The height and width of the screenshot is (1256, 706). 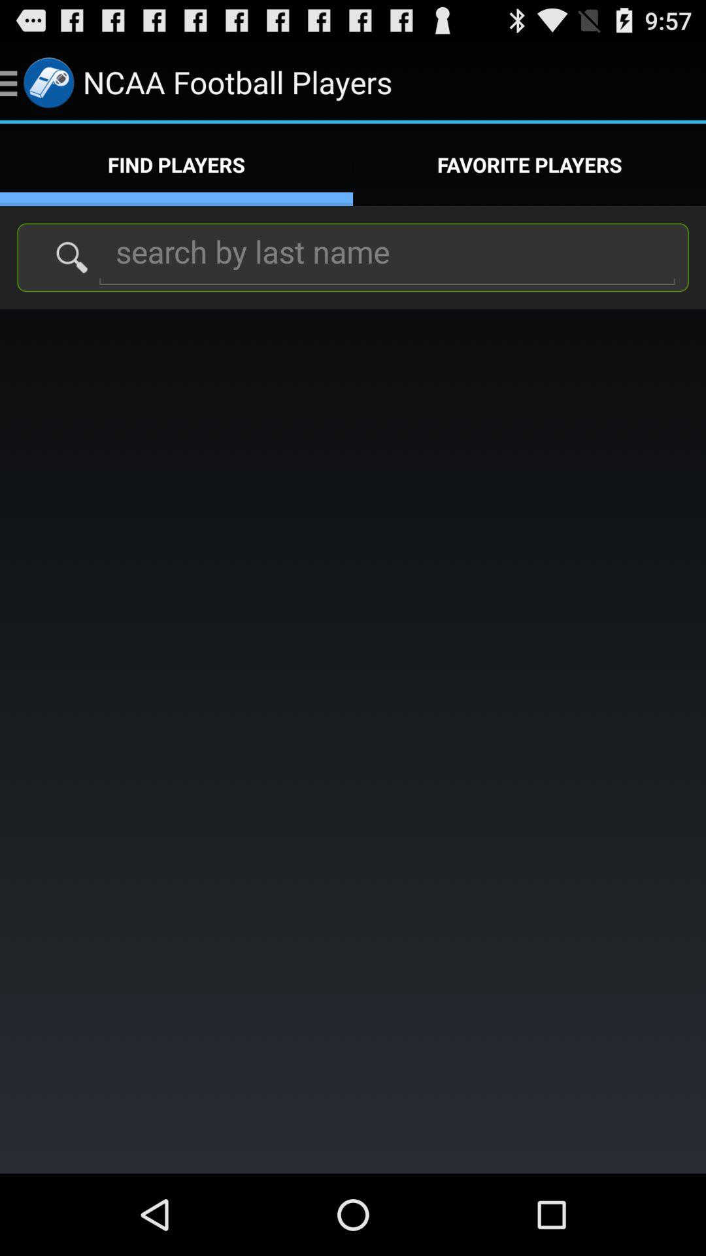 I want to click on scroll until the find players item, so click(x=176, y=165).